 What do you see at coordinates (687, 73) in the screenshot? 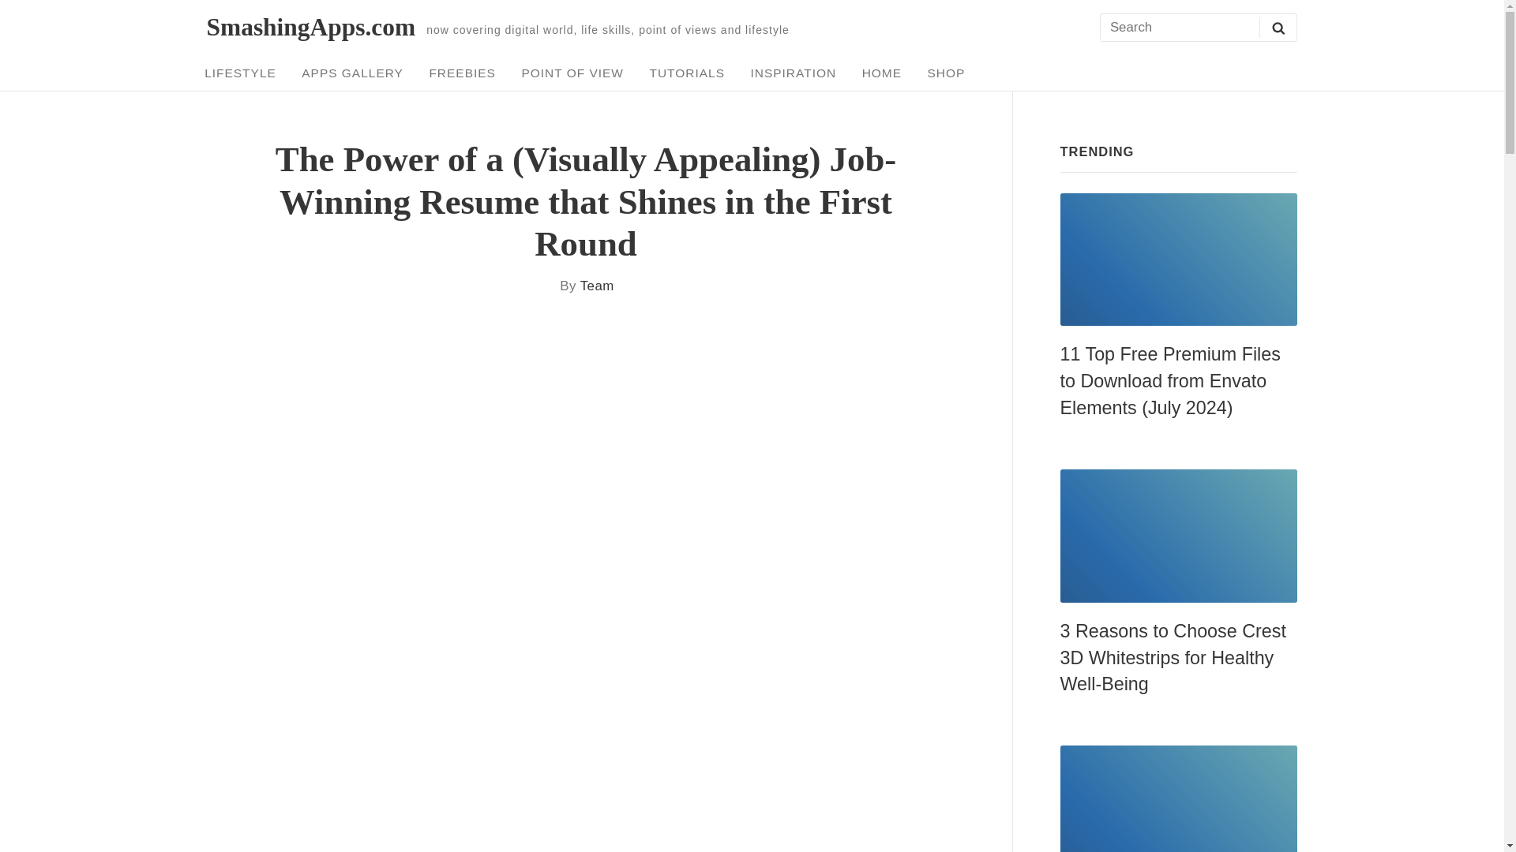
I see `TUTORIALS` at bounding box center [687, 73].